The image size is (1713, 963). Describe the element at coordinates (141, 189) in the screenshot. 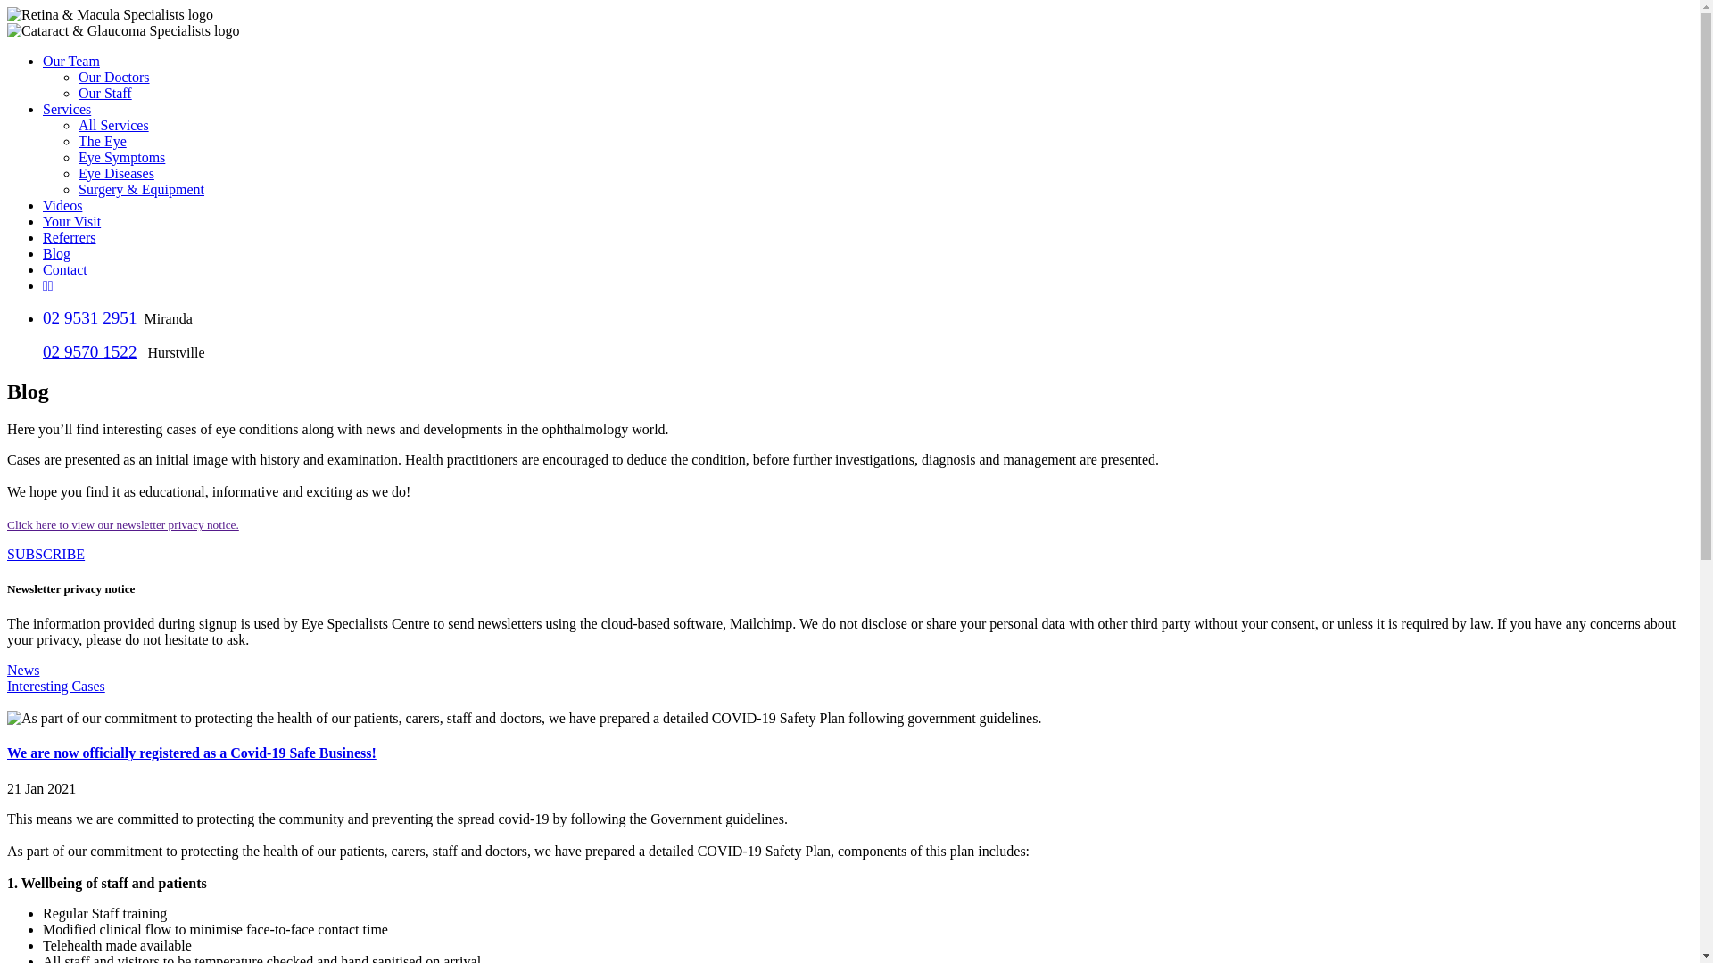

I see `Surgery & Equipment` at that location.